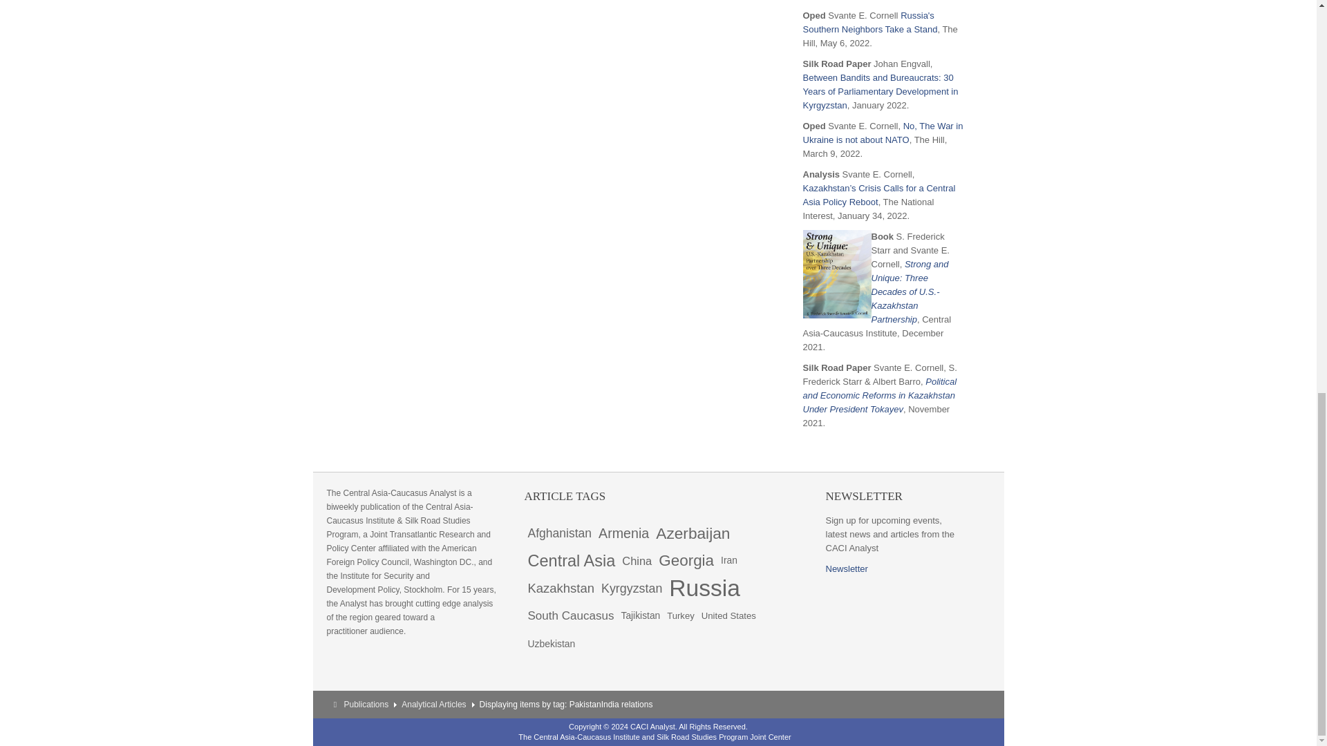 The height and width of the screenshot is (746, 1327). What do you see at coordinates (561, 588) in the screenshot?
I see `125 items tagged with Kazakhstan` at bounding box center [561, 588].